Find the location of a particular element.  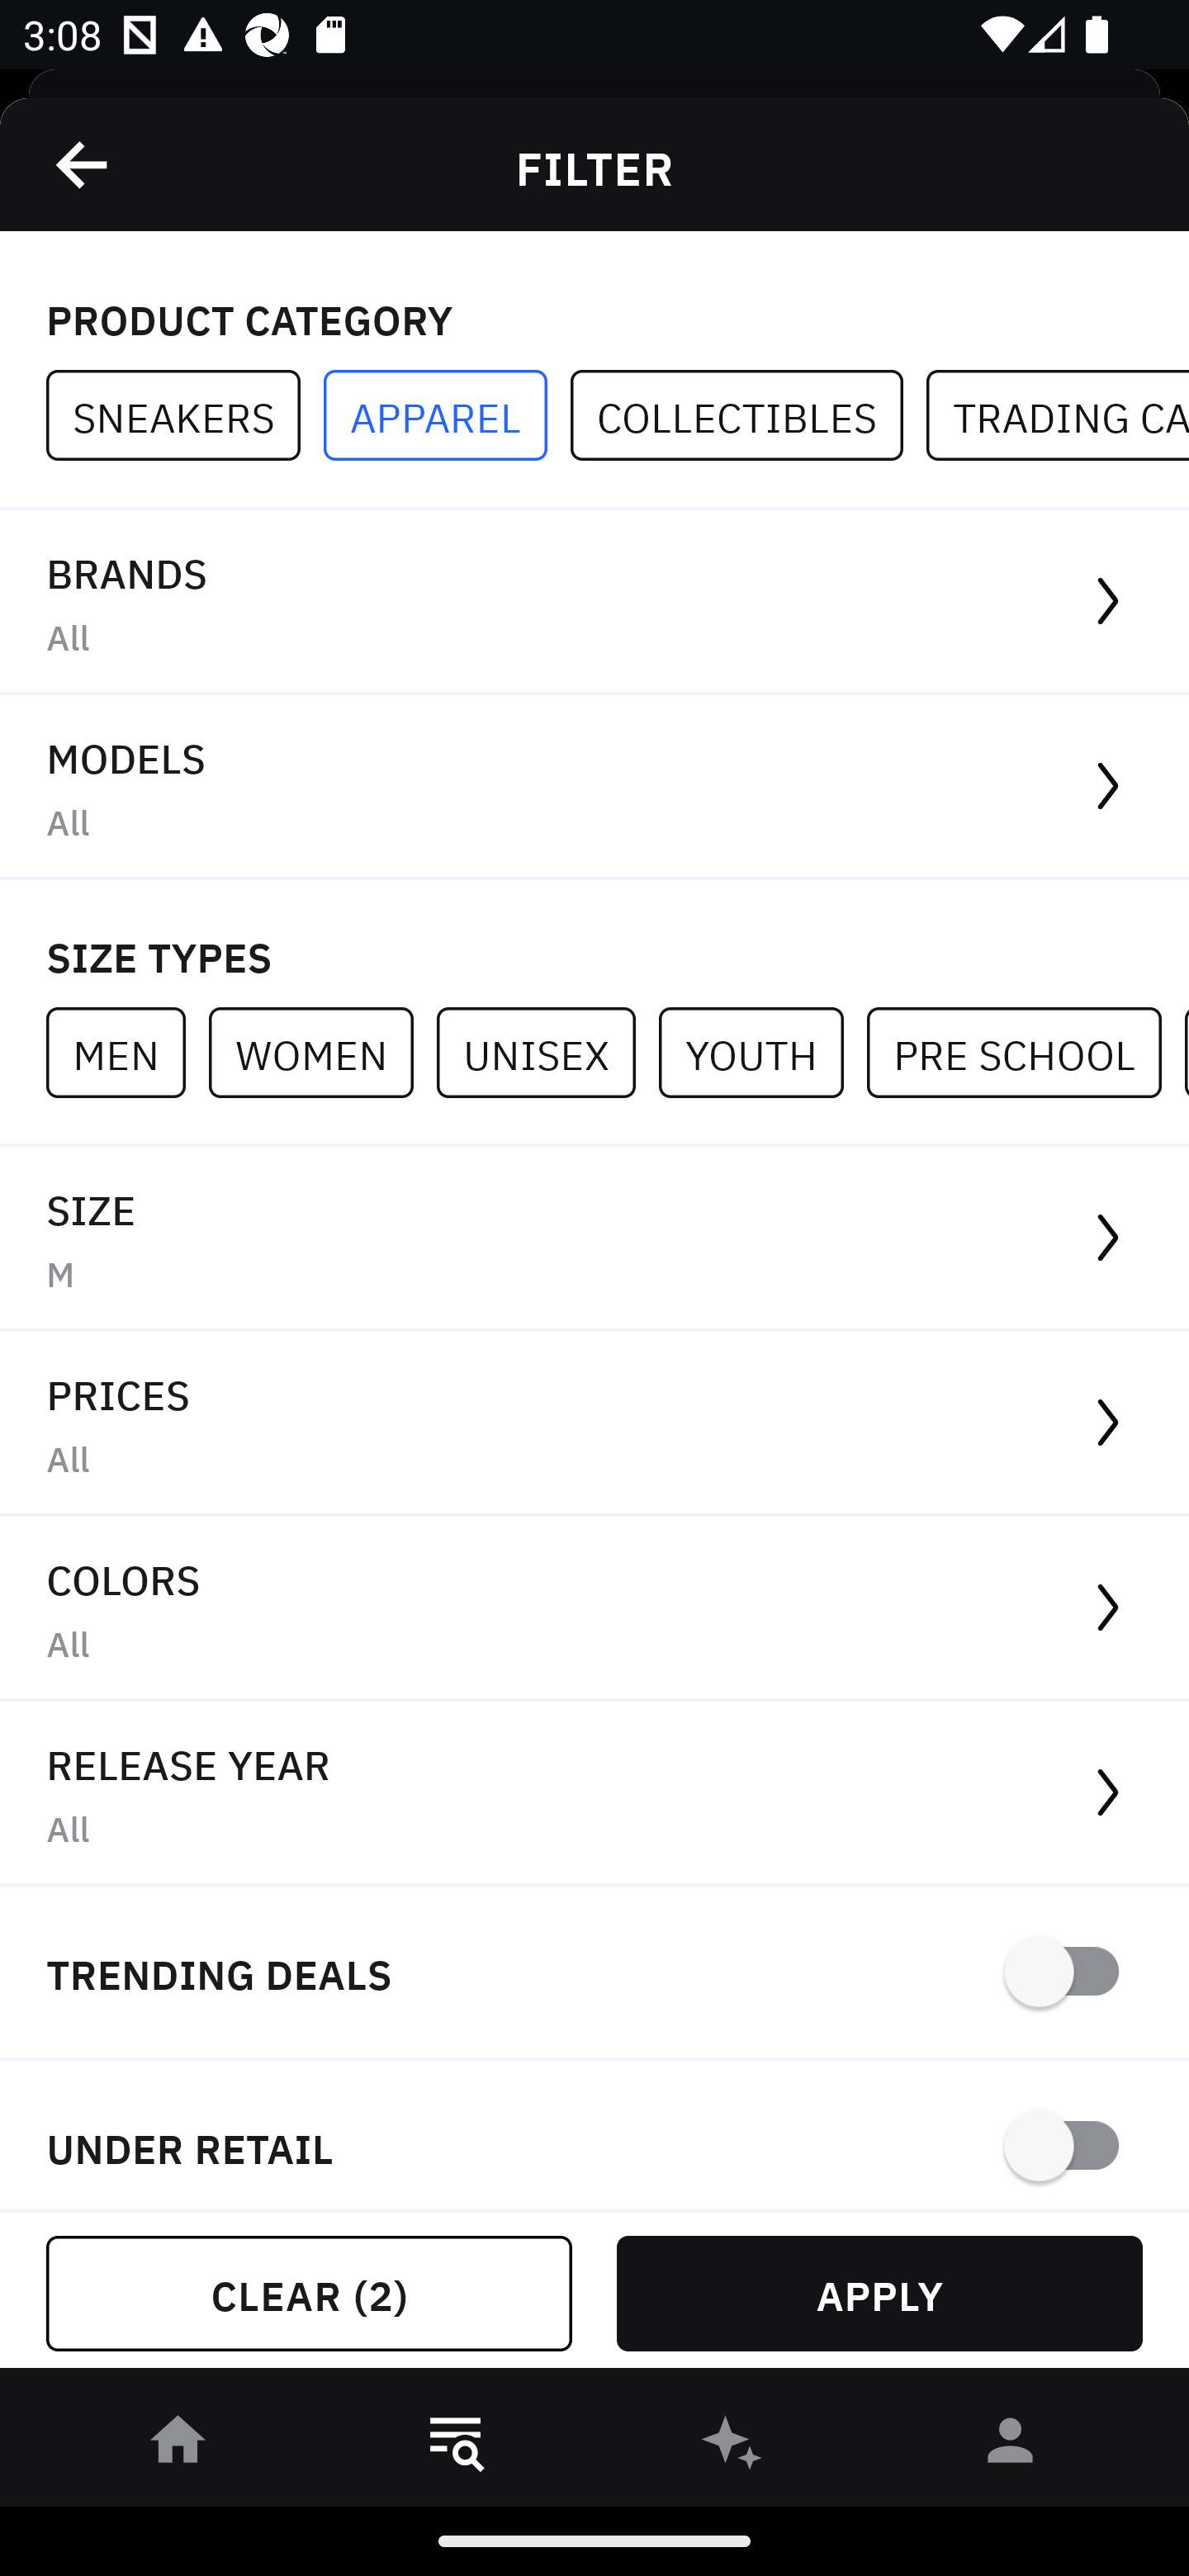

SIZE M is located at coordinates (594, 1238).